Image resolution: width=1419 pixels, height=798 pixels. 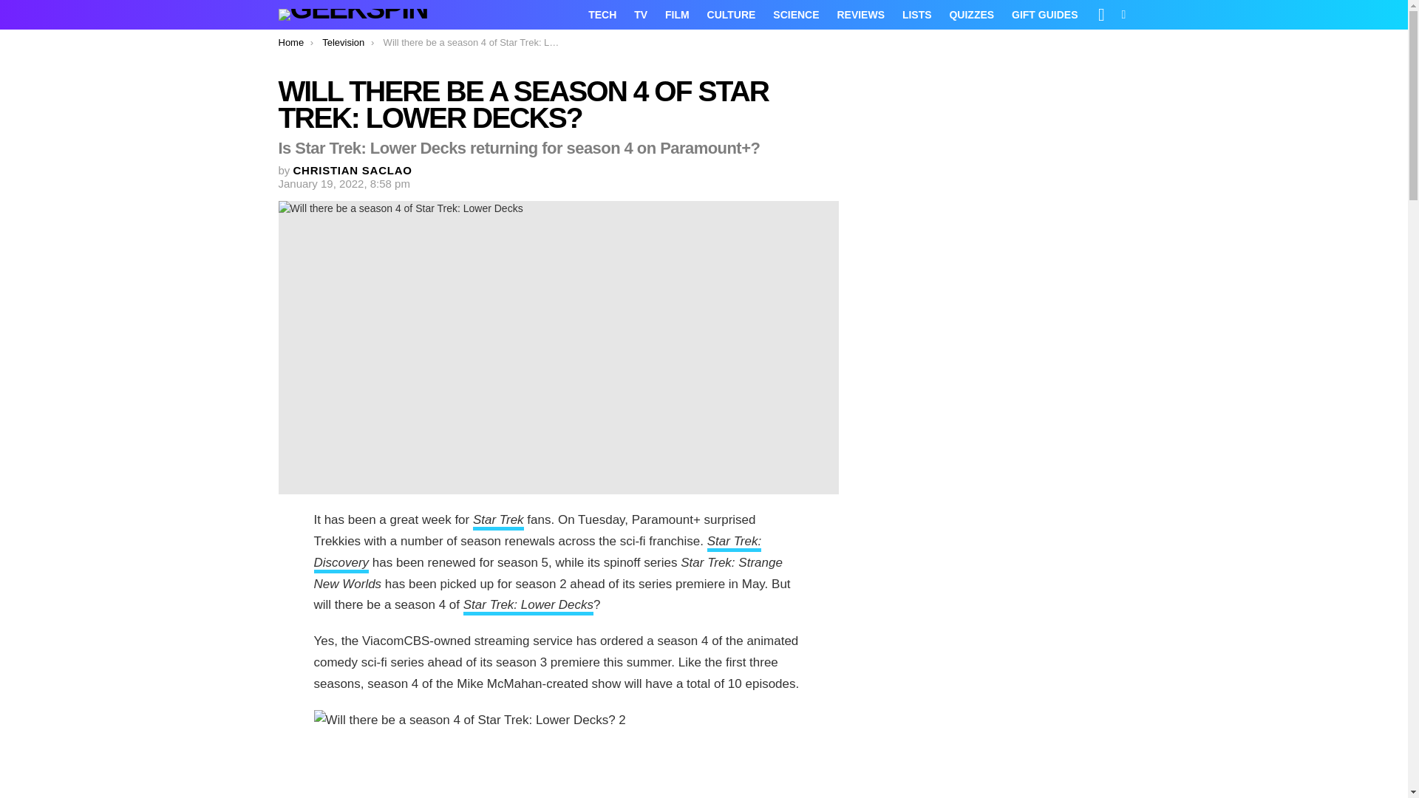 I want to click on LISTS, so click(x=917, y=15).